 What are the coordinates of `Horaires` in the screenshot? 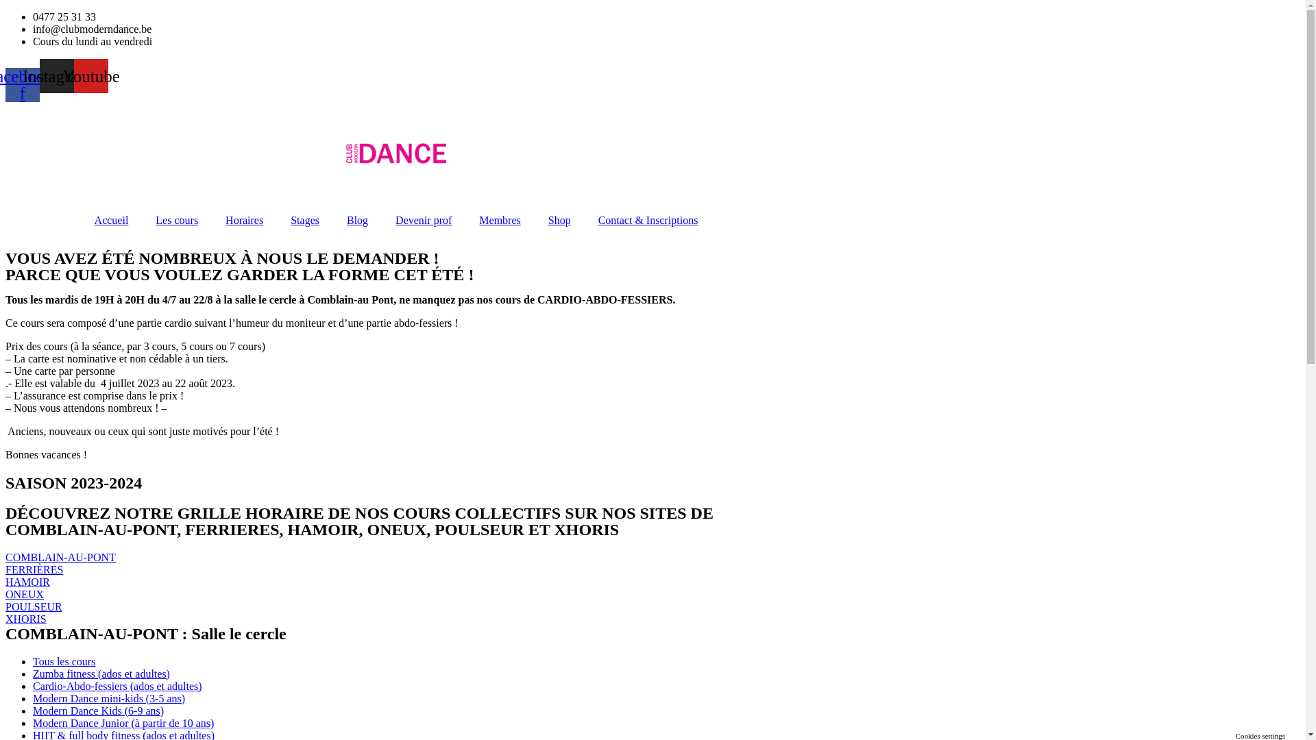 It's located at (244, 220).